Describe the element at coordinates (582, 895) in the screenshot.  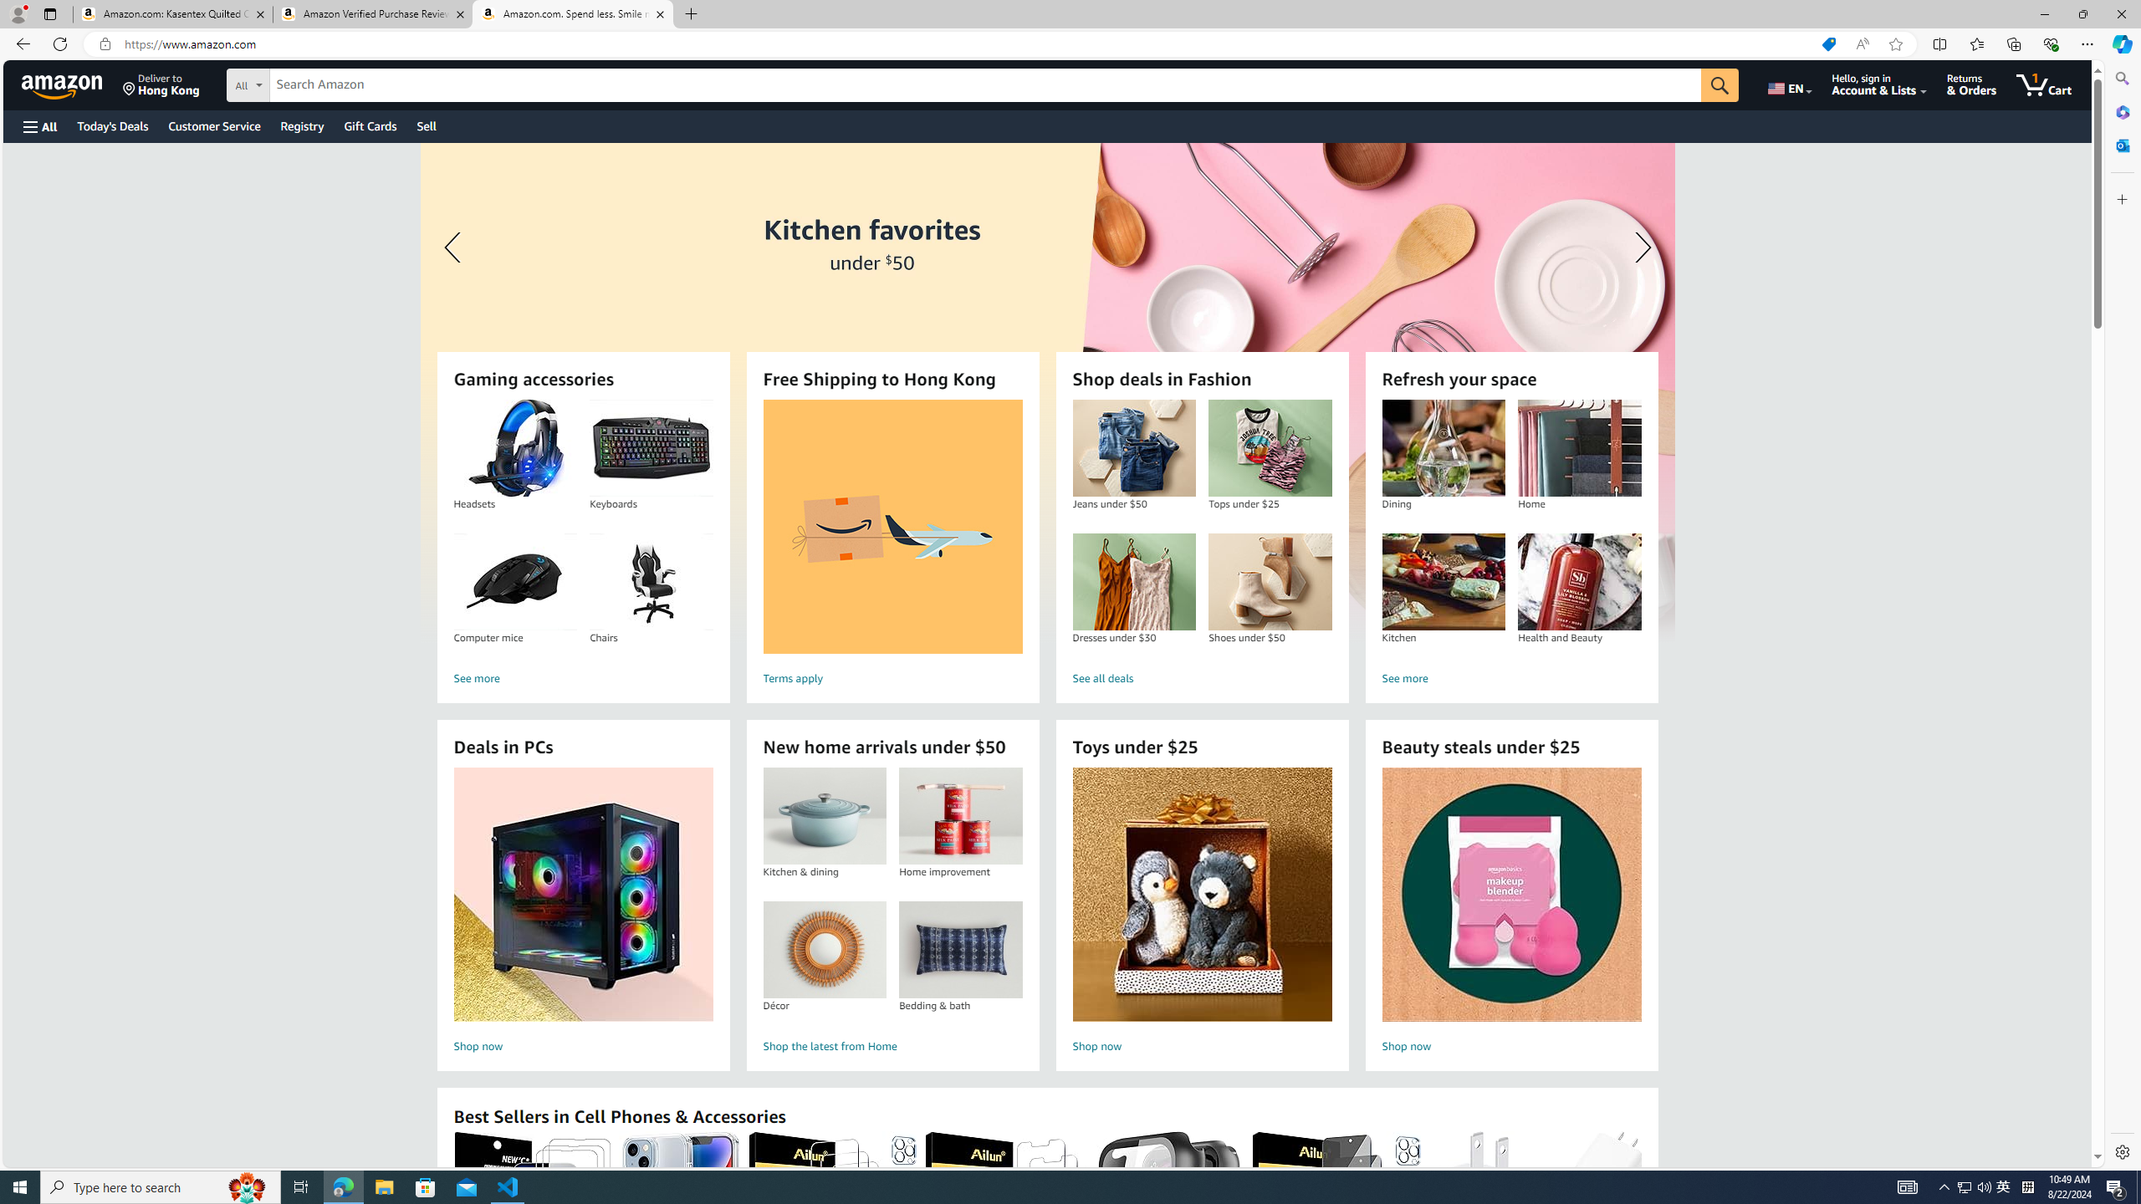
I see `Deals in PCs` at that location.